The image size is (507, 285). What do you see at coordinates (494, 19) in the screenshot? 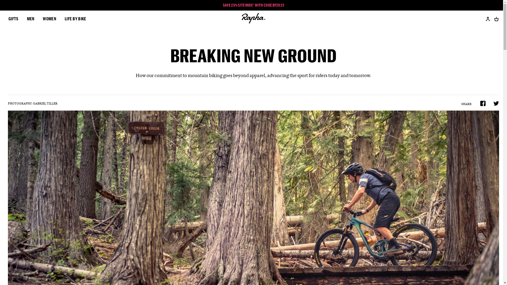
I see `Basket` at bounding box center [494, 19].